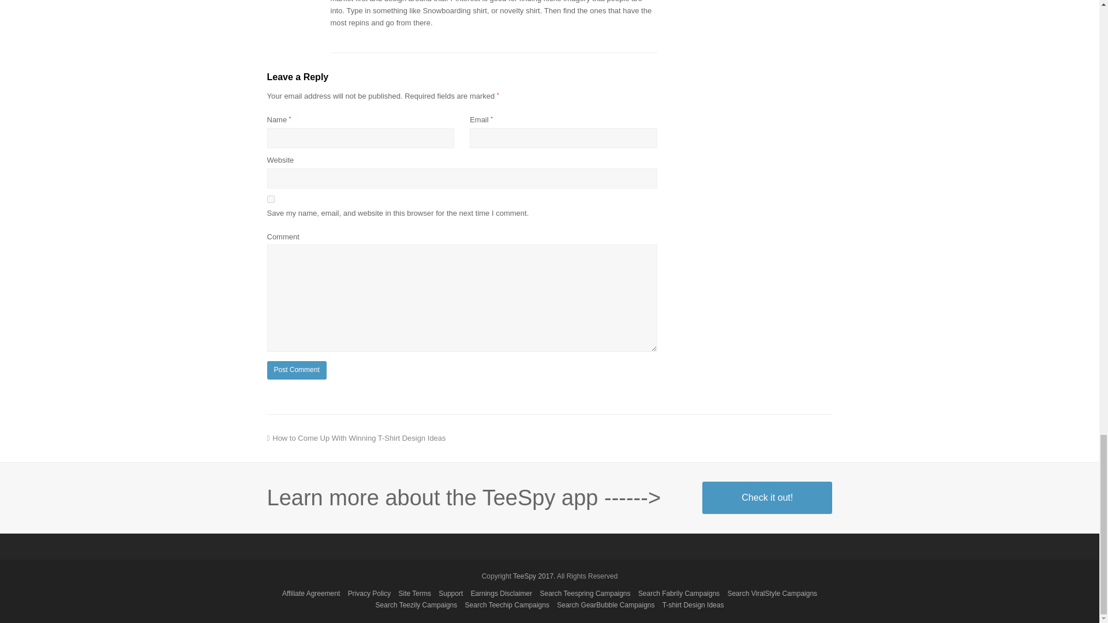  I want to click on Post Comment, so click(296, 370).